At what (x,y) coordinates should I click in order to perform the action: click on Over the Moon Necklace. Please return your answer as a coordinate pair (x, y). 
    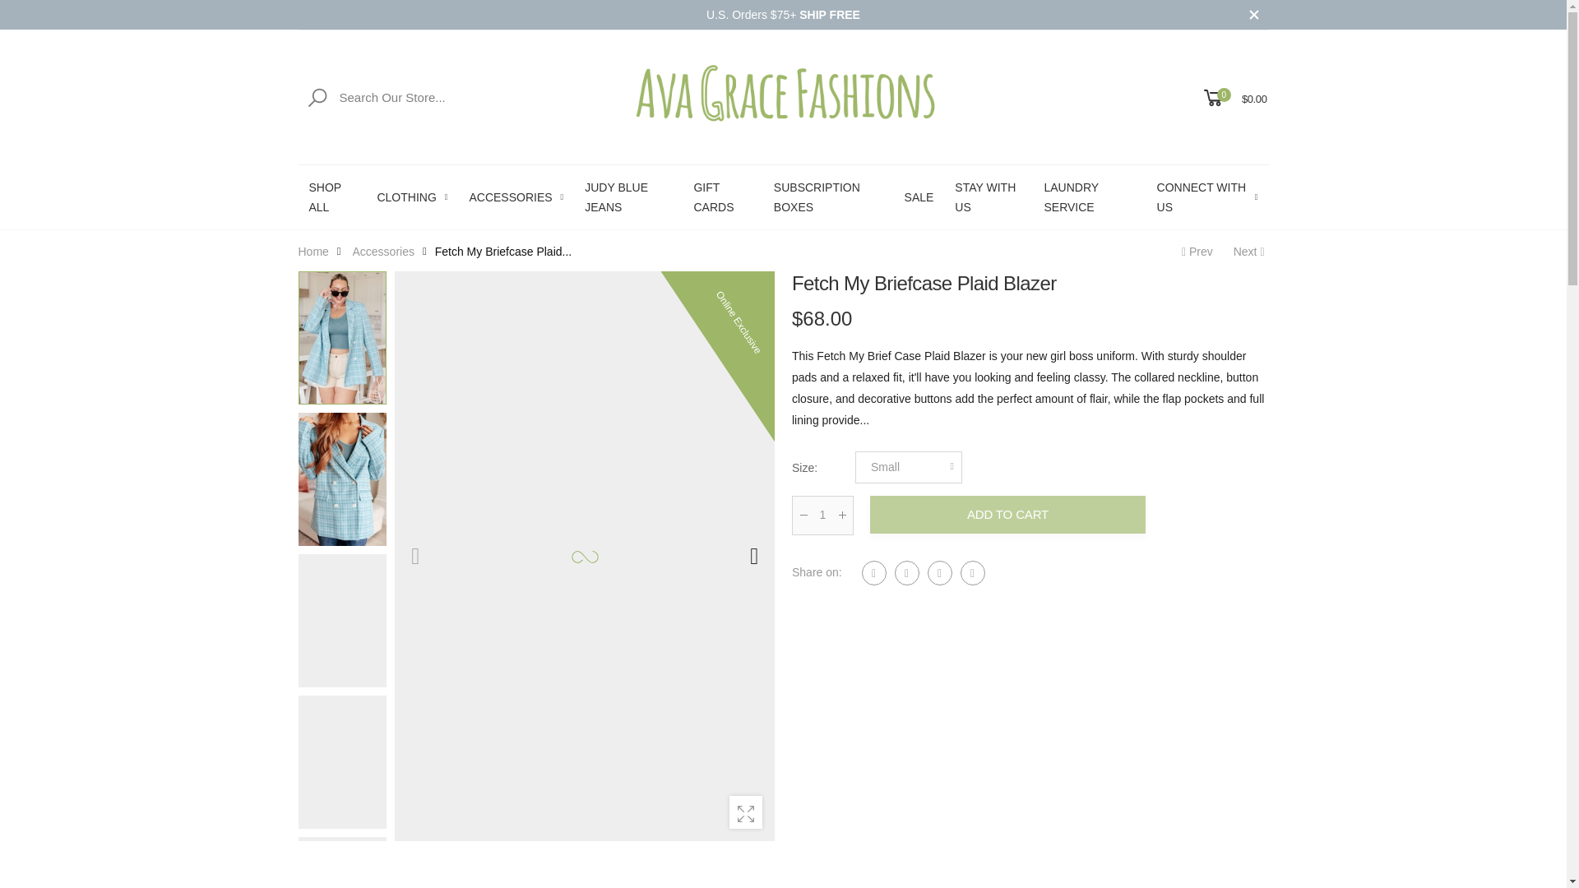
    Looking at the image, I should click on (1195, 251).